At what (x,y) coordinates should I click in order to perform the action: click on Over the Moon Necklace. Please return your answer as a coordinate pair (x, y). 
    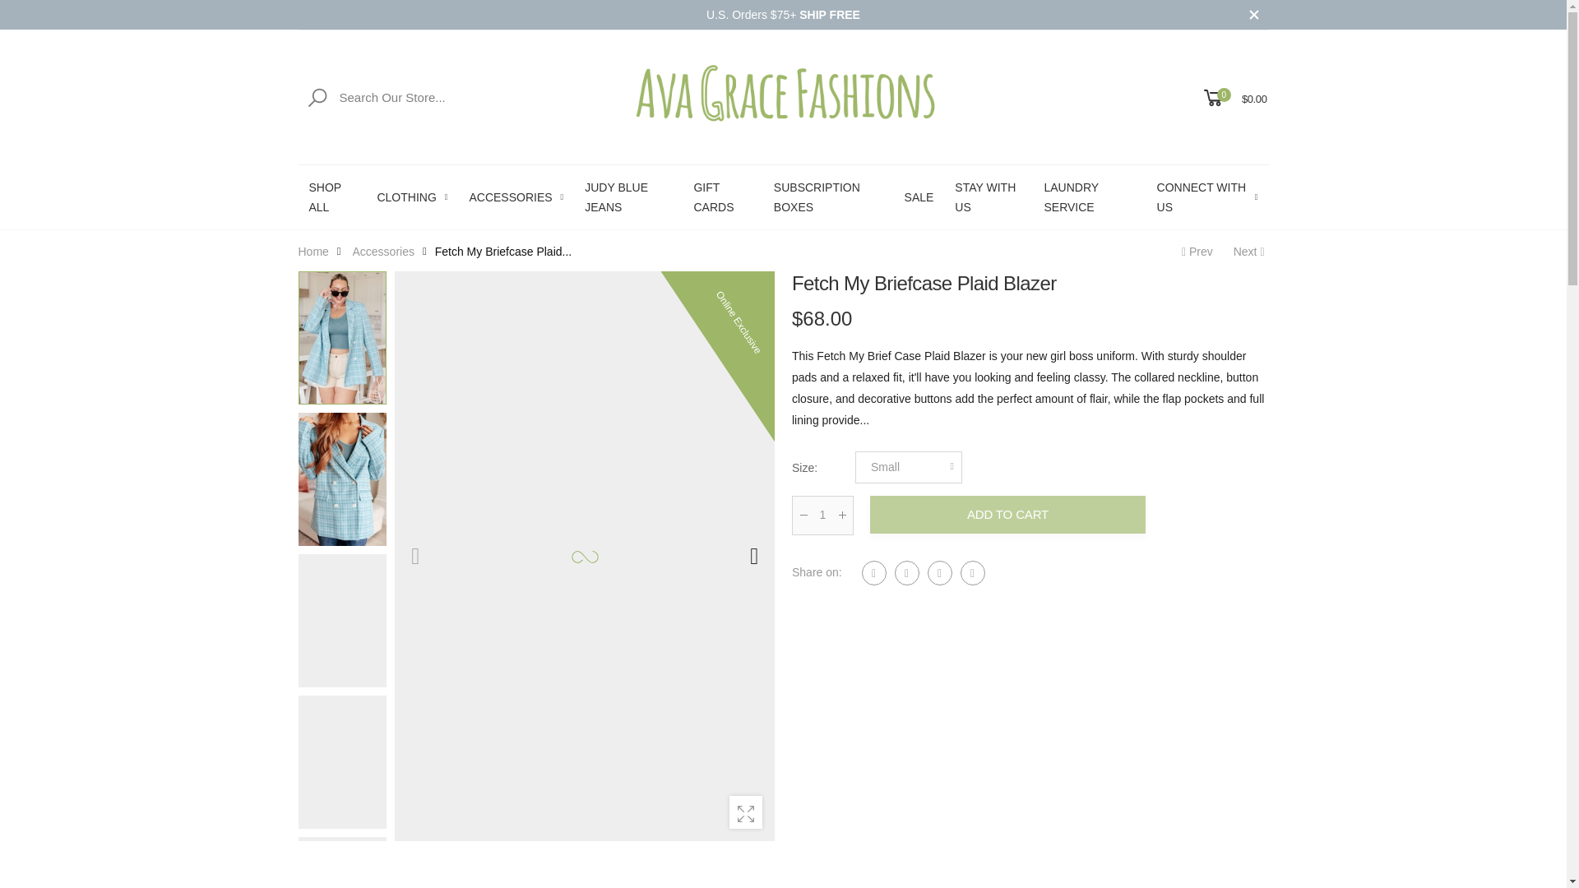
    Looking at the image, I should click on (1195, 251).